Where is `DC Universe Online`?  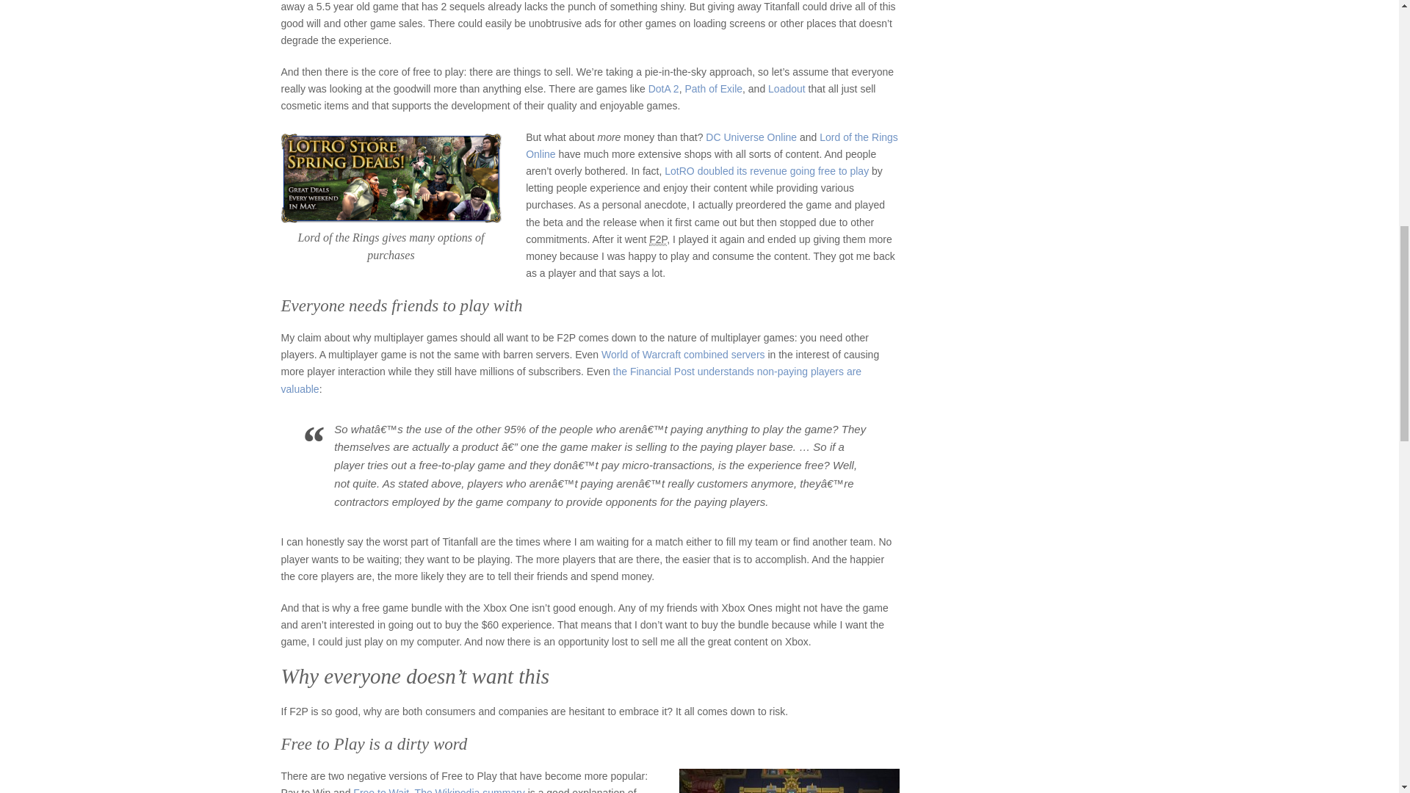 DC Universe Online is located at coordinates (751, 137).